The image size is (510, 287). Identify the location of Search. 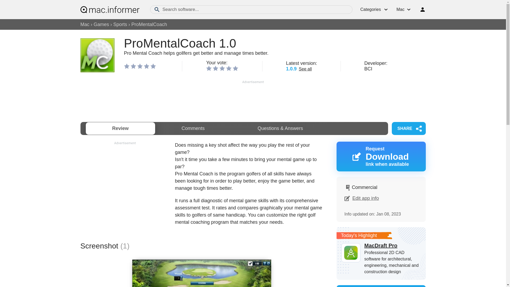
(157, 9).